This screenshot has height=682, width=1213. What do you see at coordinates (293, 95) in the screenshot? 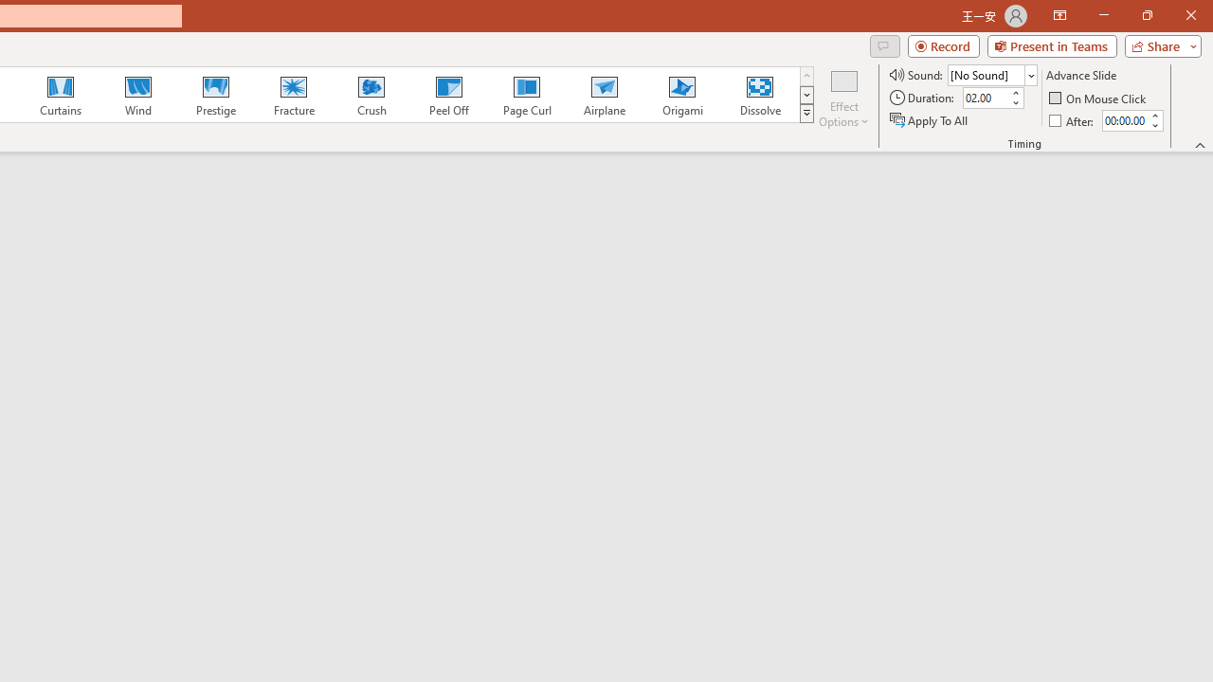
I see `Fracture` at bounding box center [293, 95].